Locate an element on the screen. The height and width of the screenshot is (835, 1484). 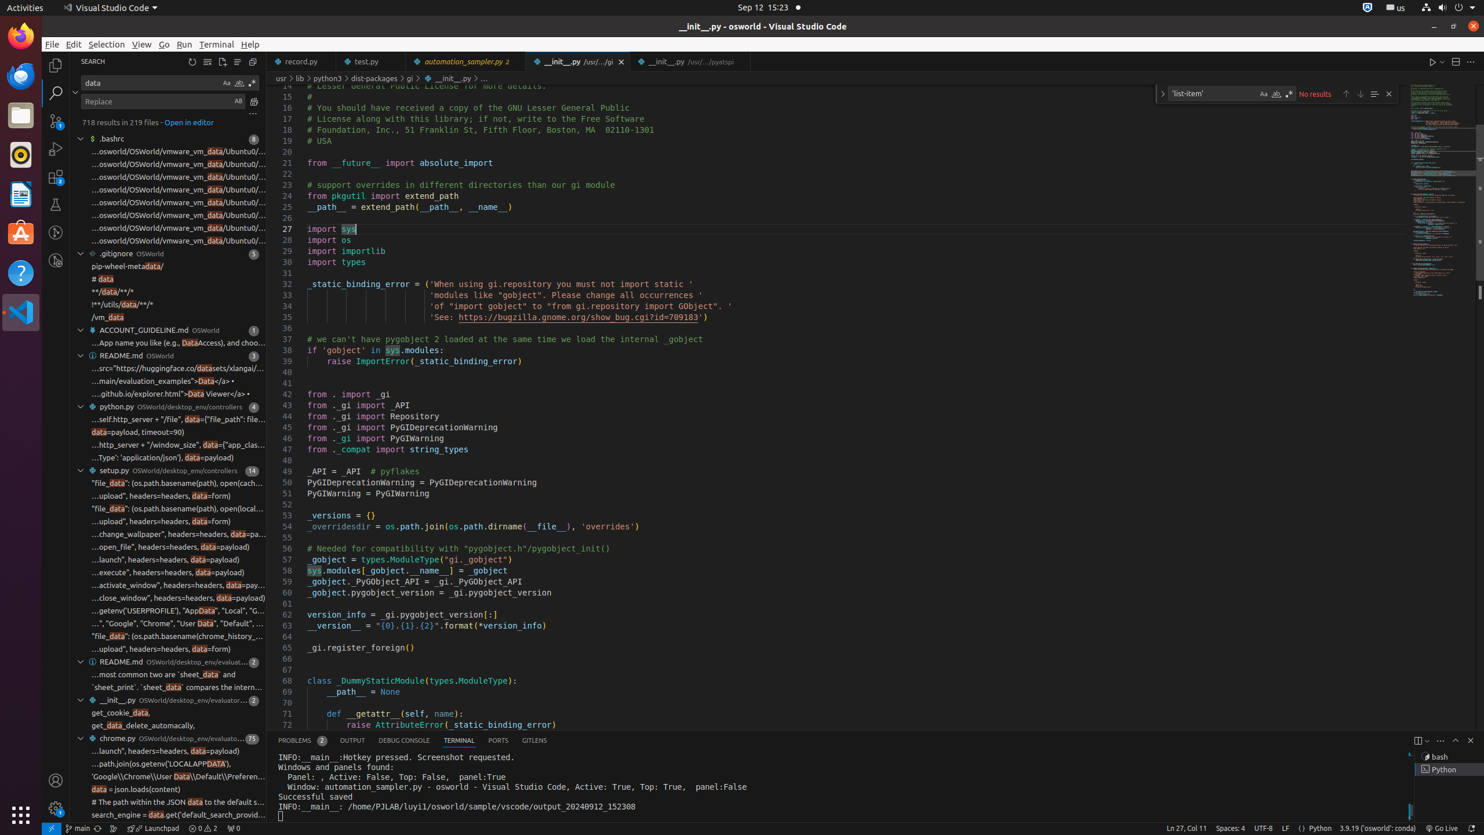
' response = requests.post(self.http_server + "/file", data={"file_path": file_path})' at column 70 found data is located at coordinates (168, 420).